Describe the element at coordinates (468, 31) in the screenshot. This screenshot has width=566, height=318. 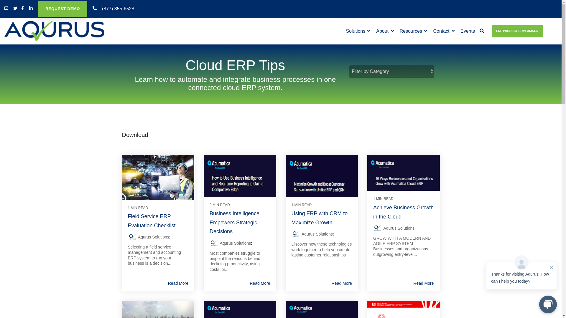
I see `Events` at that location.